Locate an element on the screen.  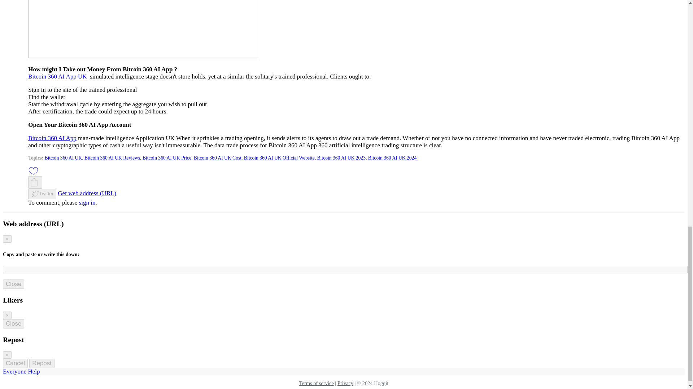
Bitcoin 360 AI UK Reviews is located at coordinates (112, 157).